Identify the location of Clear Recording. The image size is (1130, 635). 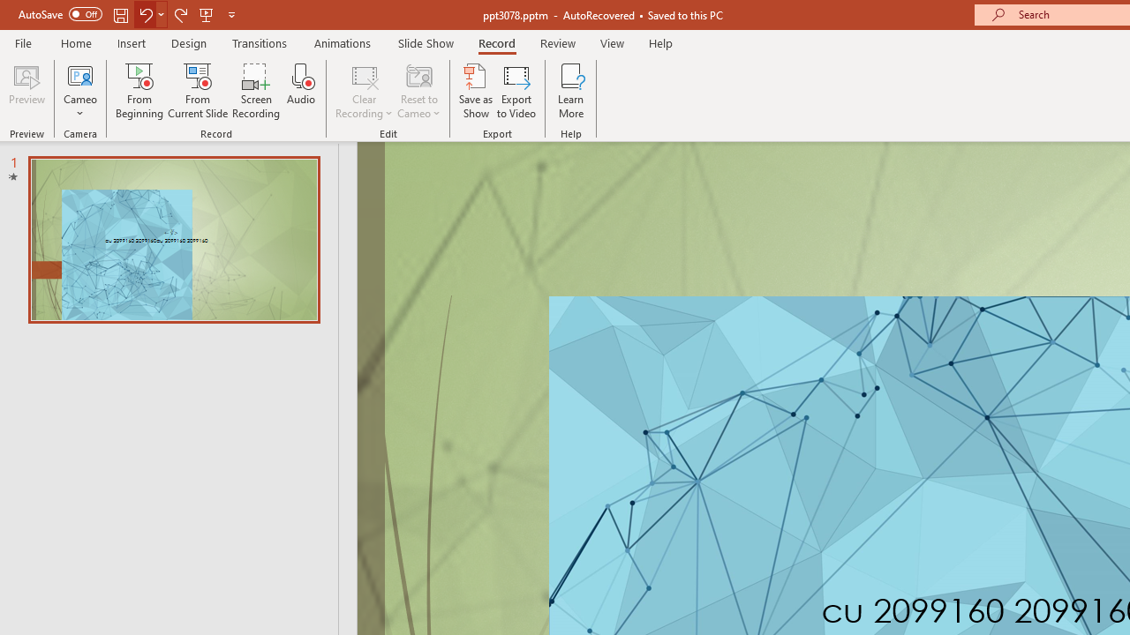
(364, 90).